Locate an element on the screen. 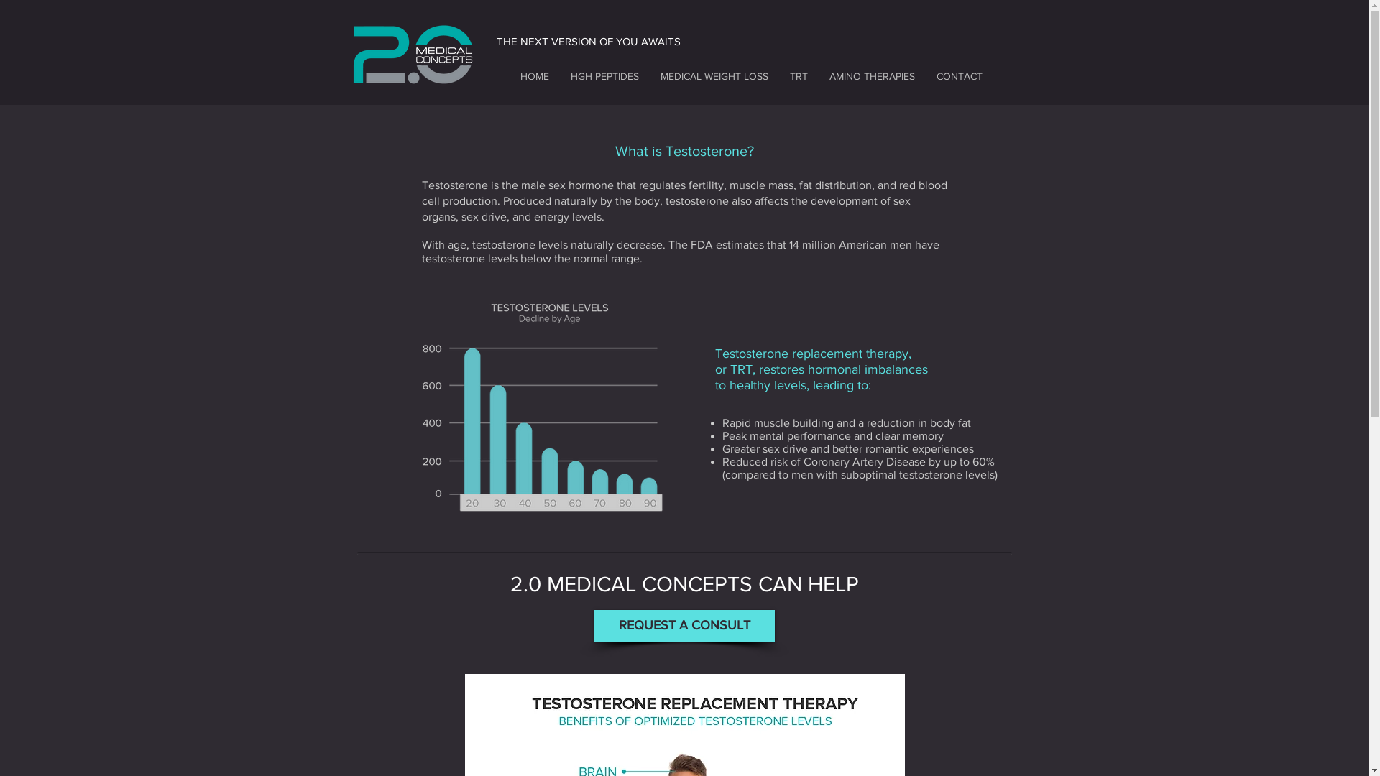 The image size is (1380, 776). MEDICAL WEIGHT LOSS is located at coordinates (714, 76).